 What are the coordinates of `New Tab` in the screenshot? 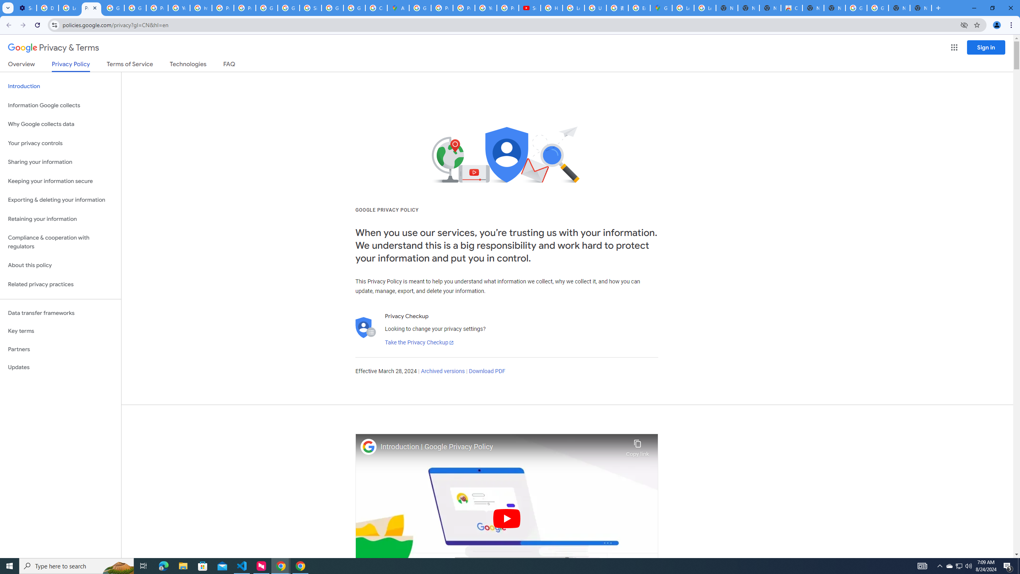 It's located at (921, 8).